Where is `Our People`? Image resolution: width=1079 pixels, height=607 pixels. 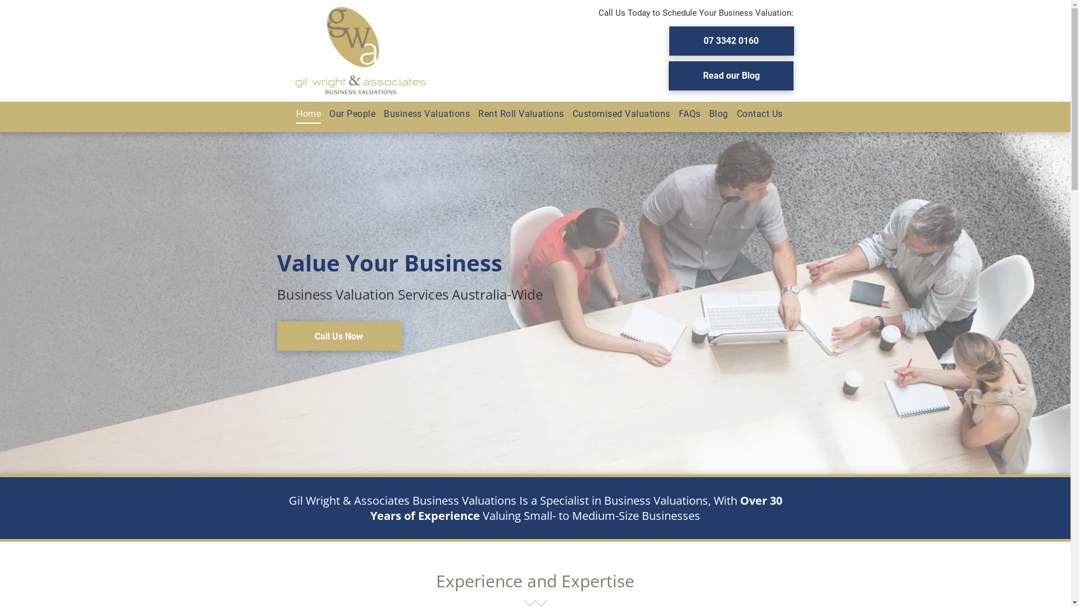 Our People is located at coordinates (348, 114).